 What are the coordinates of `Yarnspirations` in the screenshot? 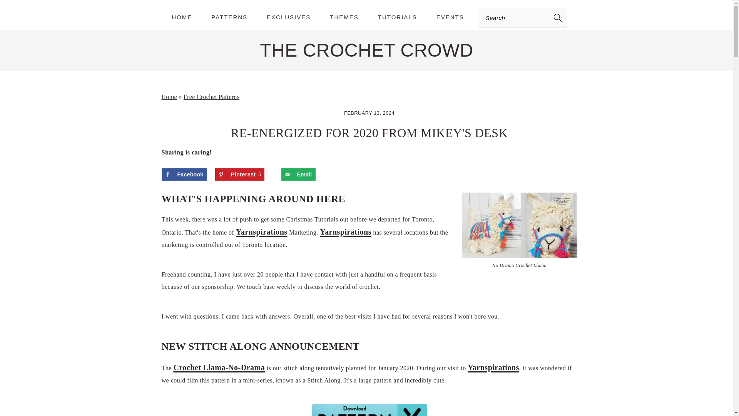 It's located at (229, 17).